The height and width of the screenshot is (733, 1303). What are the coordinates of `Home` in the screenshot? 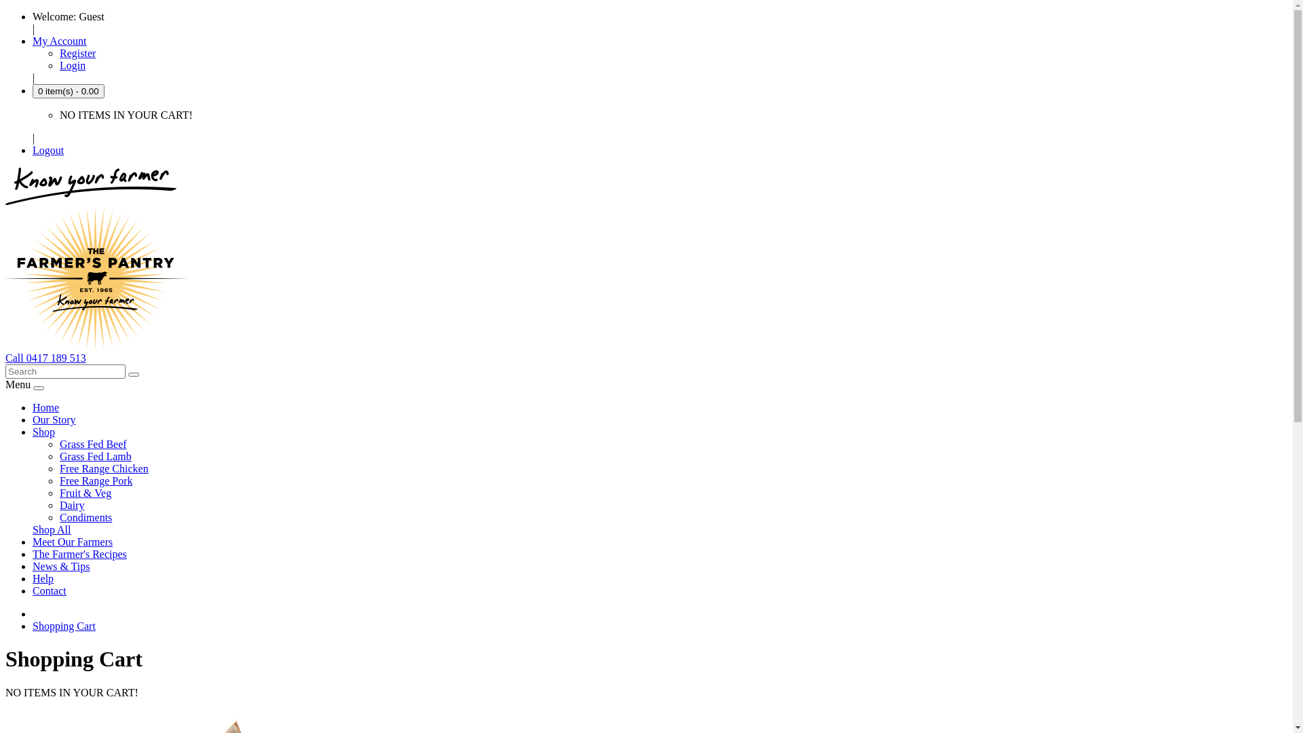 It's located at (46, 407).